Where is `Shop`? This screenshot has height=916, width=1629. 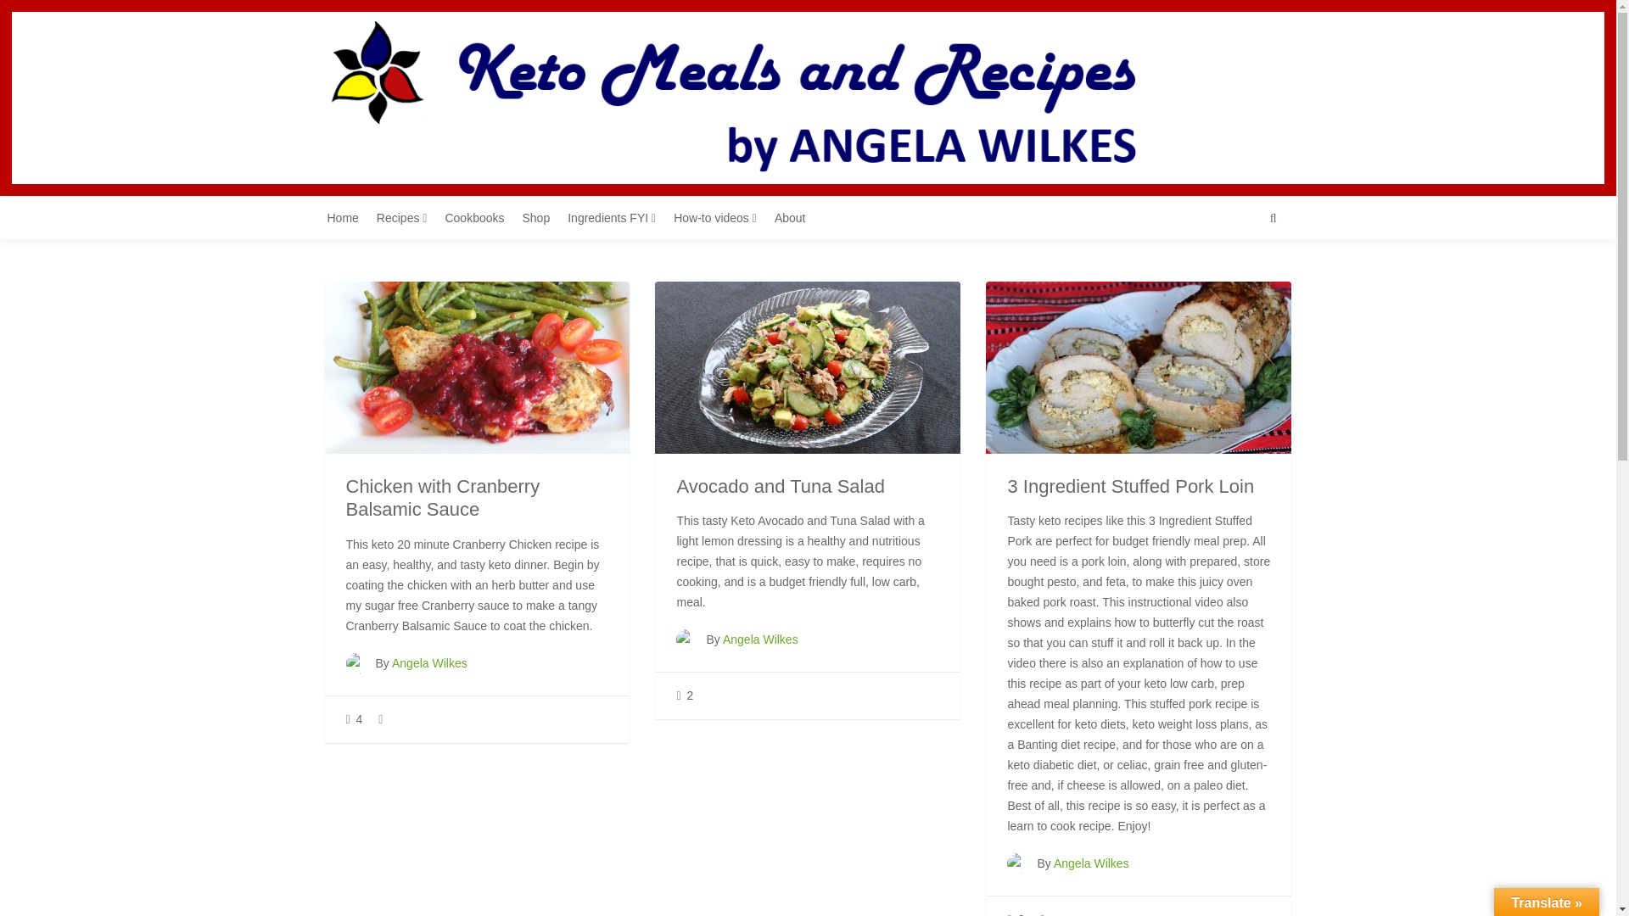 Shop is located at coordinates (543, 217).